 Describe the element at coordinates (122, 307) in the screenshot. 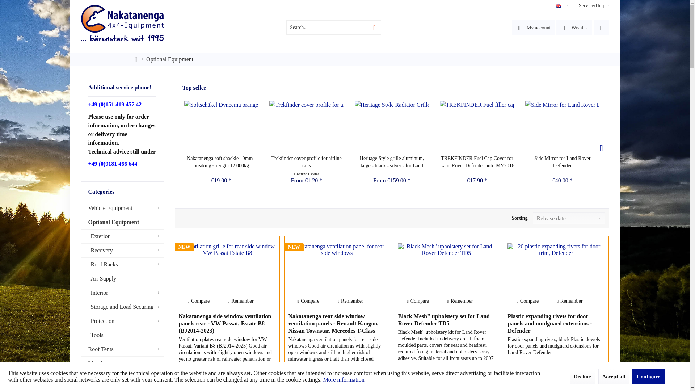

I see `Storage and Load Securing` at that location.